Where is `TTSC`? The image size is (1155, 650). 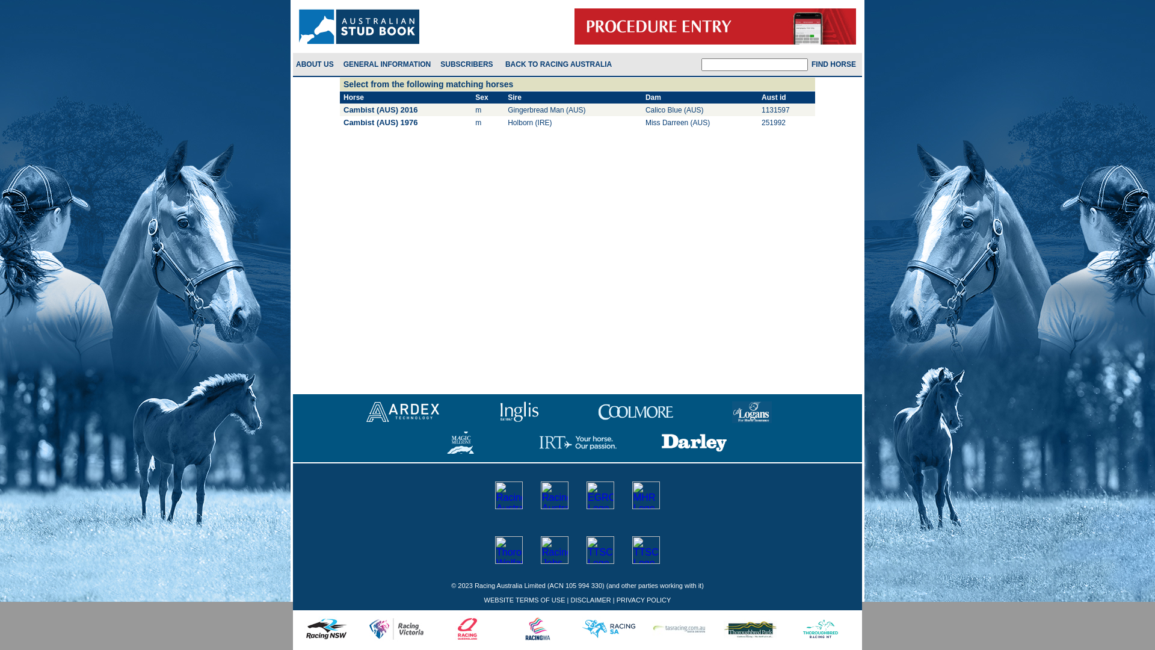 TTSC is located at coordinates (600, 550).